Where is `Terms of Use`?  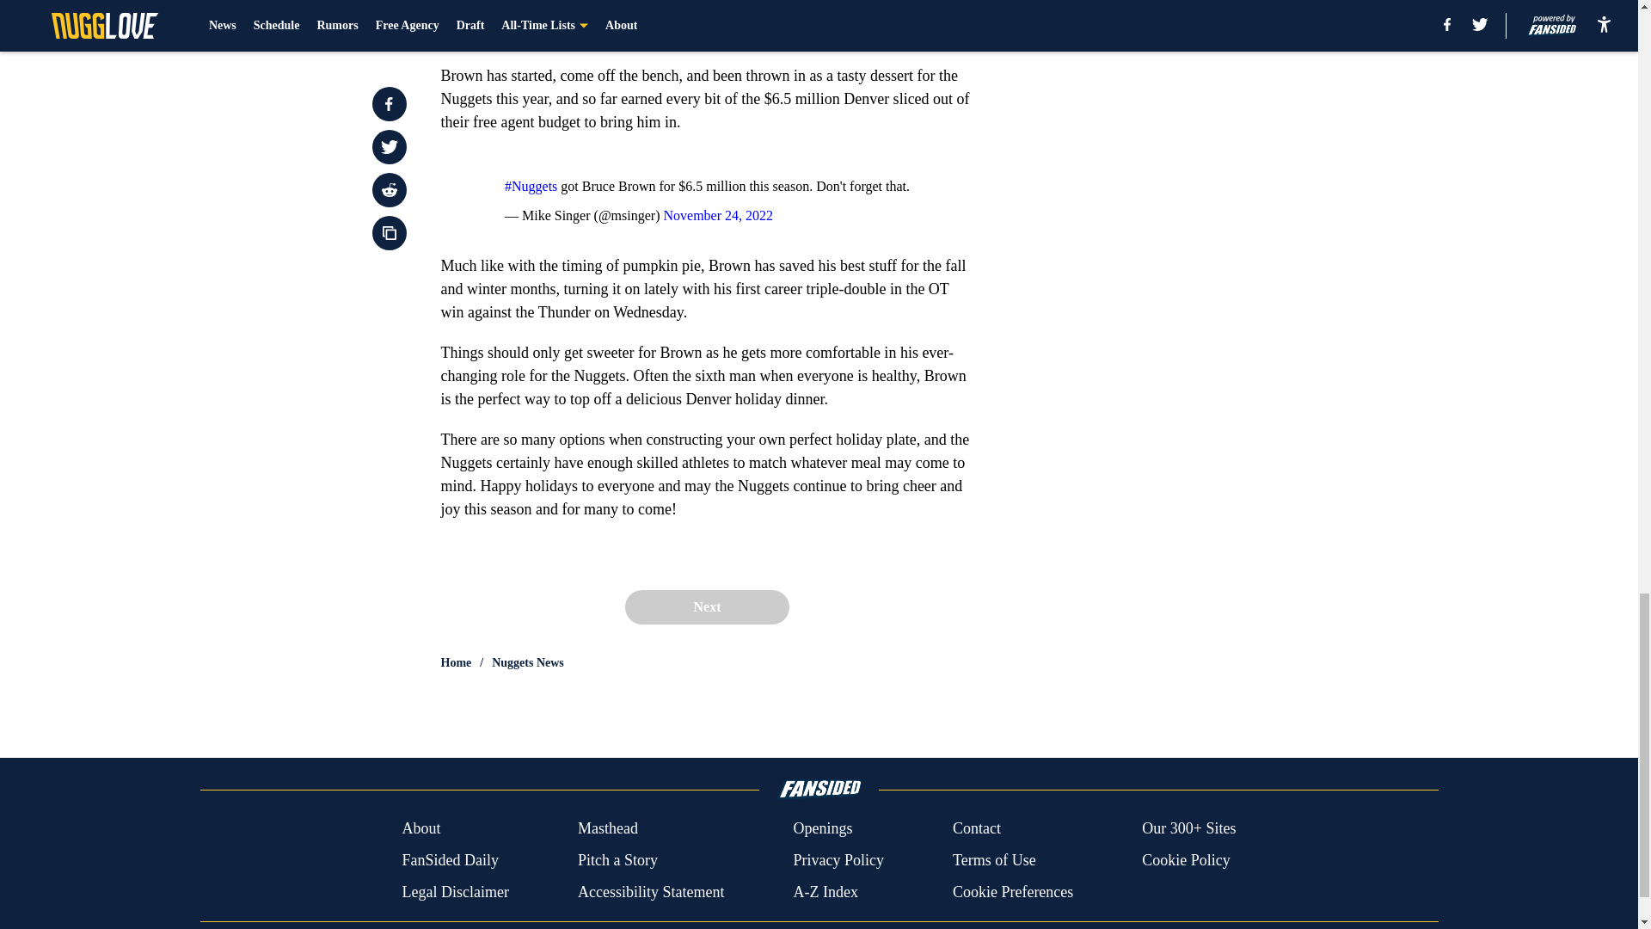 Terms of Use is located at coordinates (994, 860).